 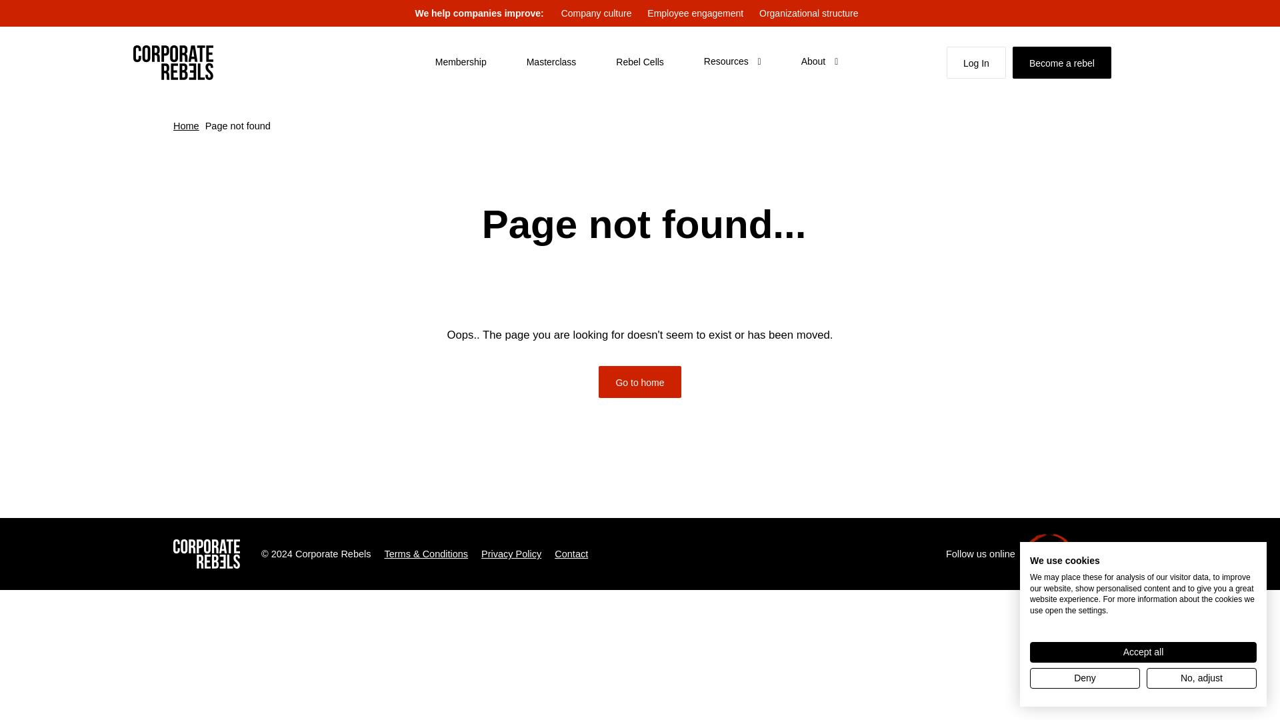 What do you see at coordinates (571, 553) in the screenshot?
I see `Contact` at bounding box center [571, 553].